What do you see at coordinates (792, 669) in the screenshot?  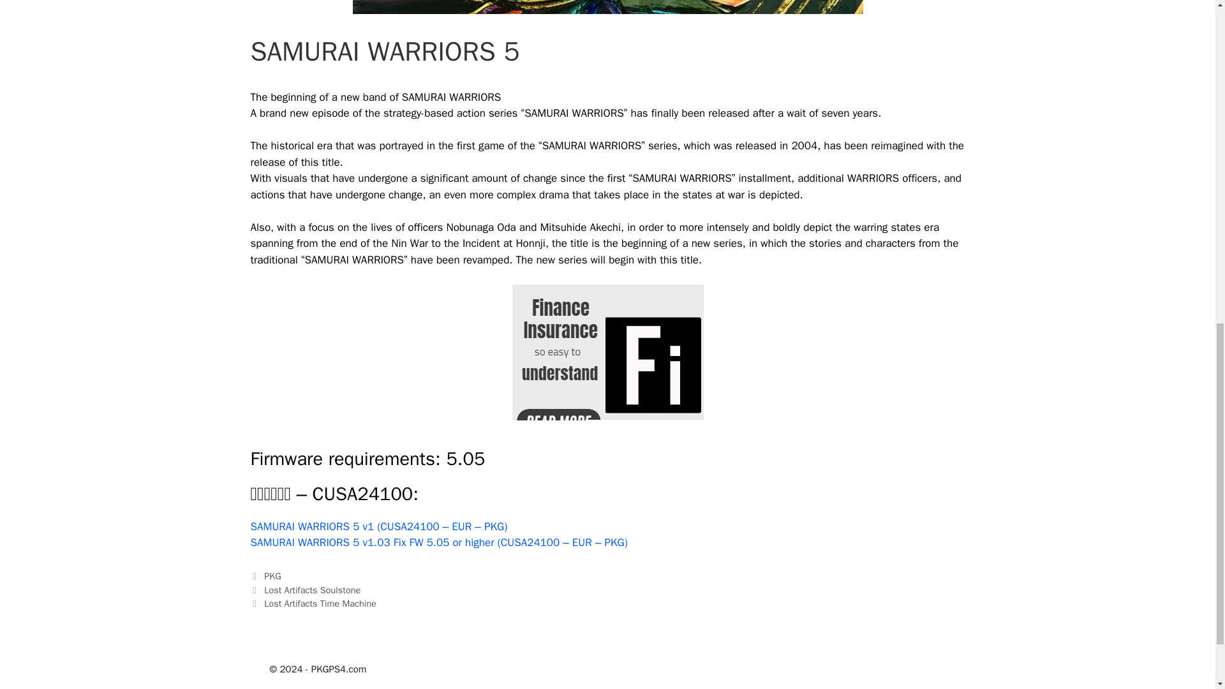 I see `DMCA` at bounding box center [792, 669].